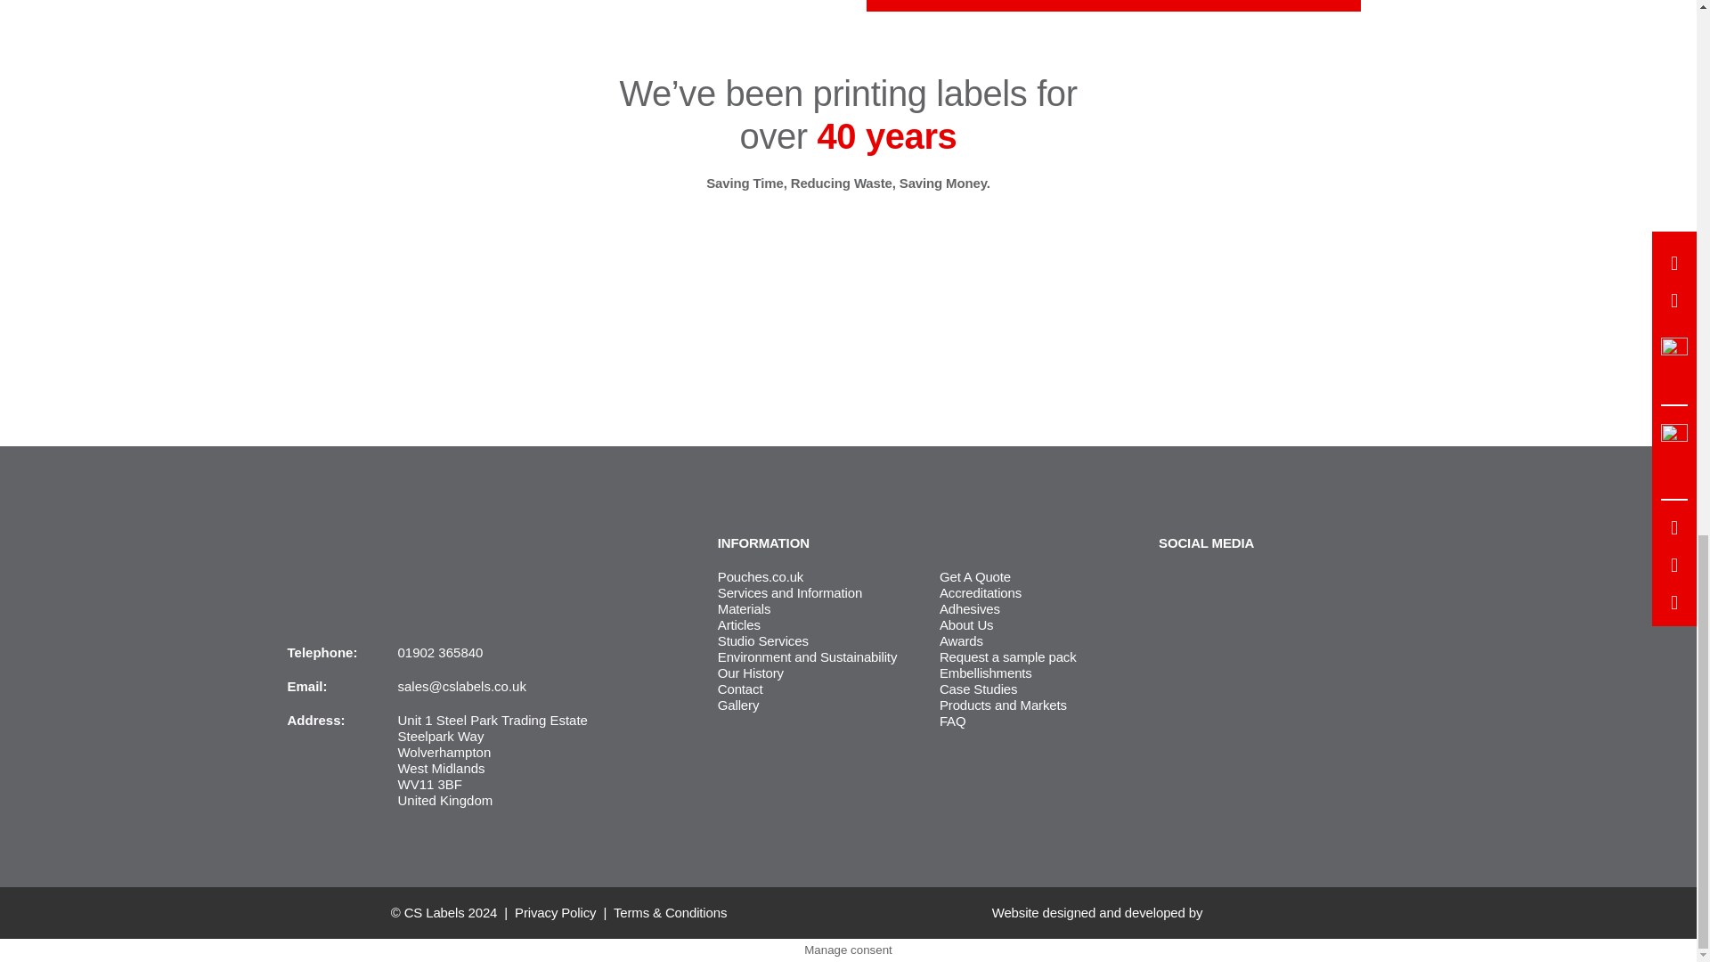 The width and height of the screenshot is (1710, 962). What do you see at coordinates (740, 688) in the screenshot?
I see `Contact` at bounding box center [740, 688].